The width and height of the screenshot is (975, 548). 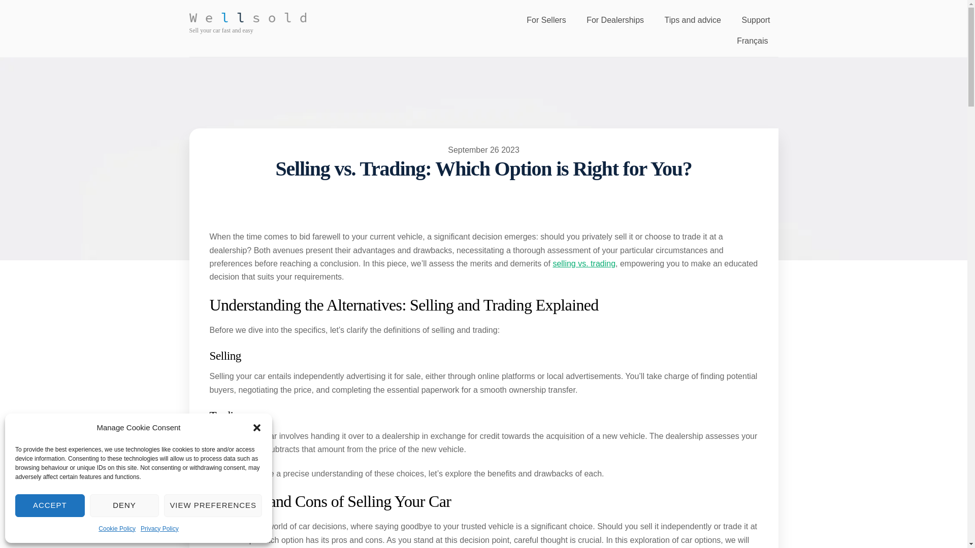 What do you see at coordinates (546, 20) in the screenshot?
I see `For Sellers` at bounding box center [546, 20].